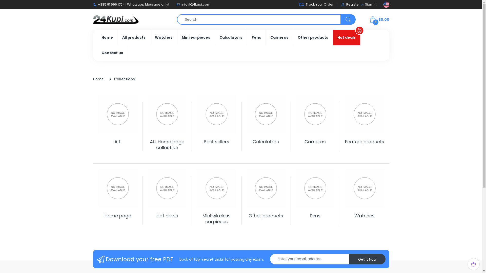 This screenshot has height=273, width=486. What do you see at coordinates (217, 219) in the screenshot?
I see `Mini wireless earpieces` at bounding box center [217, 219].